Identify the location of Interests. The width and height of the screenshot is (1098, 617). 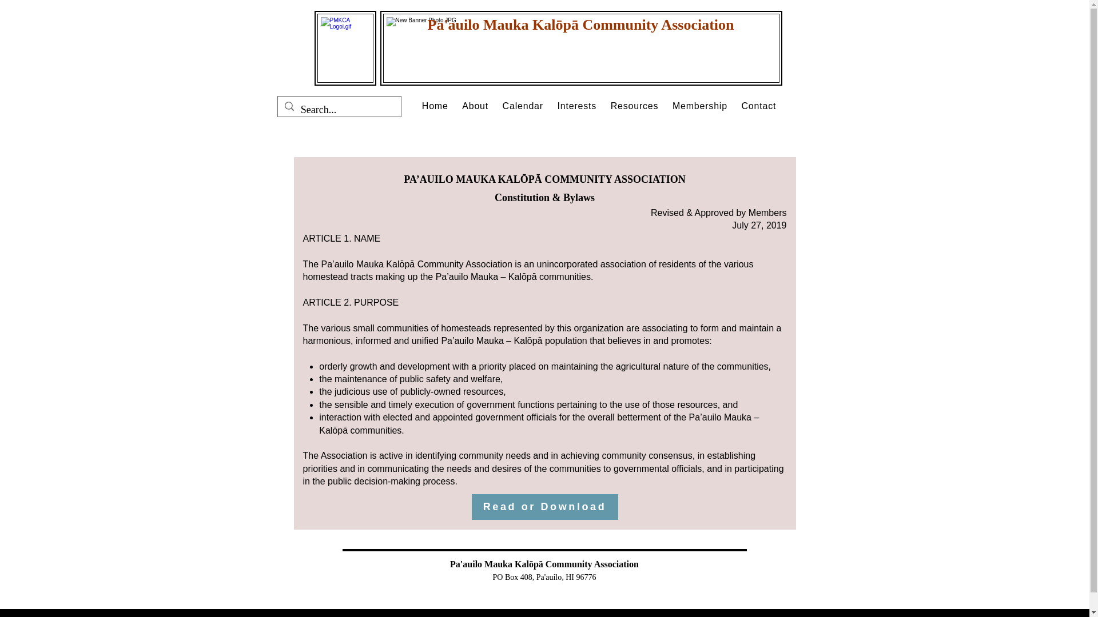
(576, 106).